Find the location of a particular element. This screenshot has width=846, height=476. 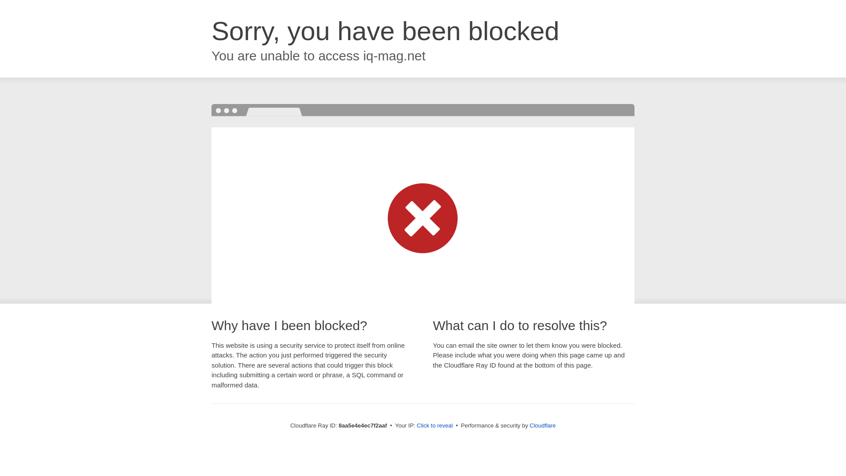

Cloudflare is located at coordinates (542, 425).